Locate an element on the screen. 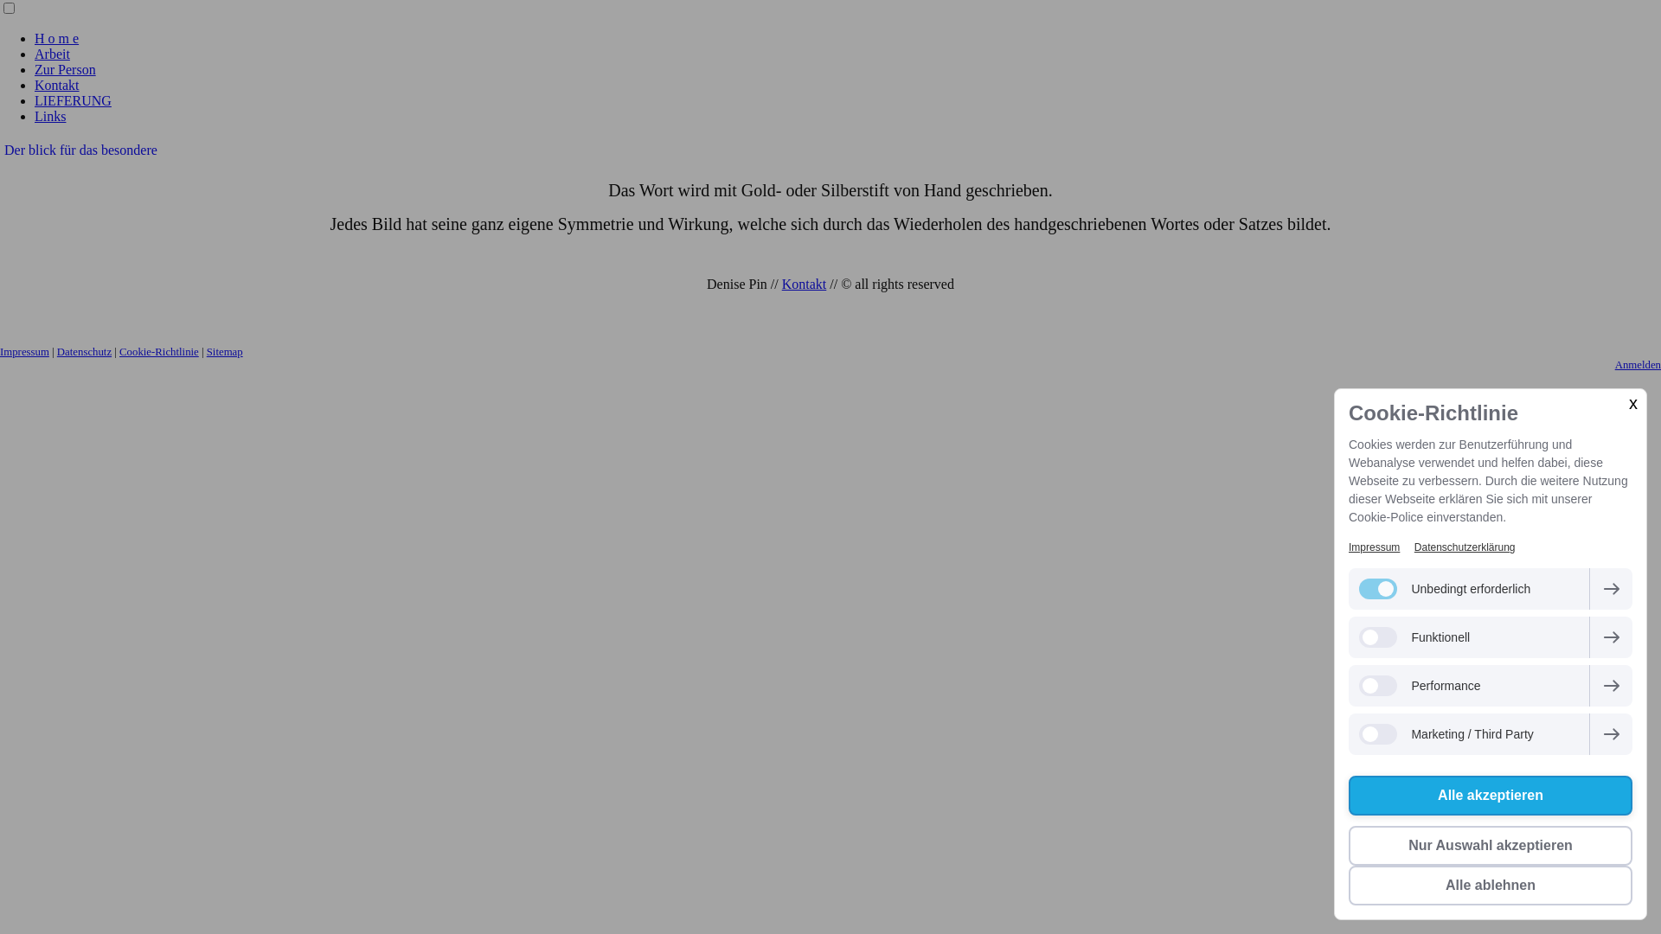 This screenshot has width=1661, height=934. Alle akzeptieren is located at coordinates (1491, 796).